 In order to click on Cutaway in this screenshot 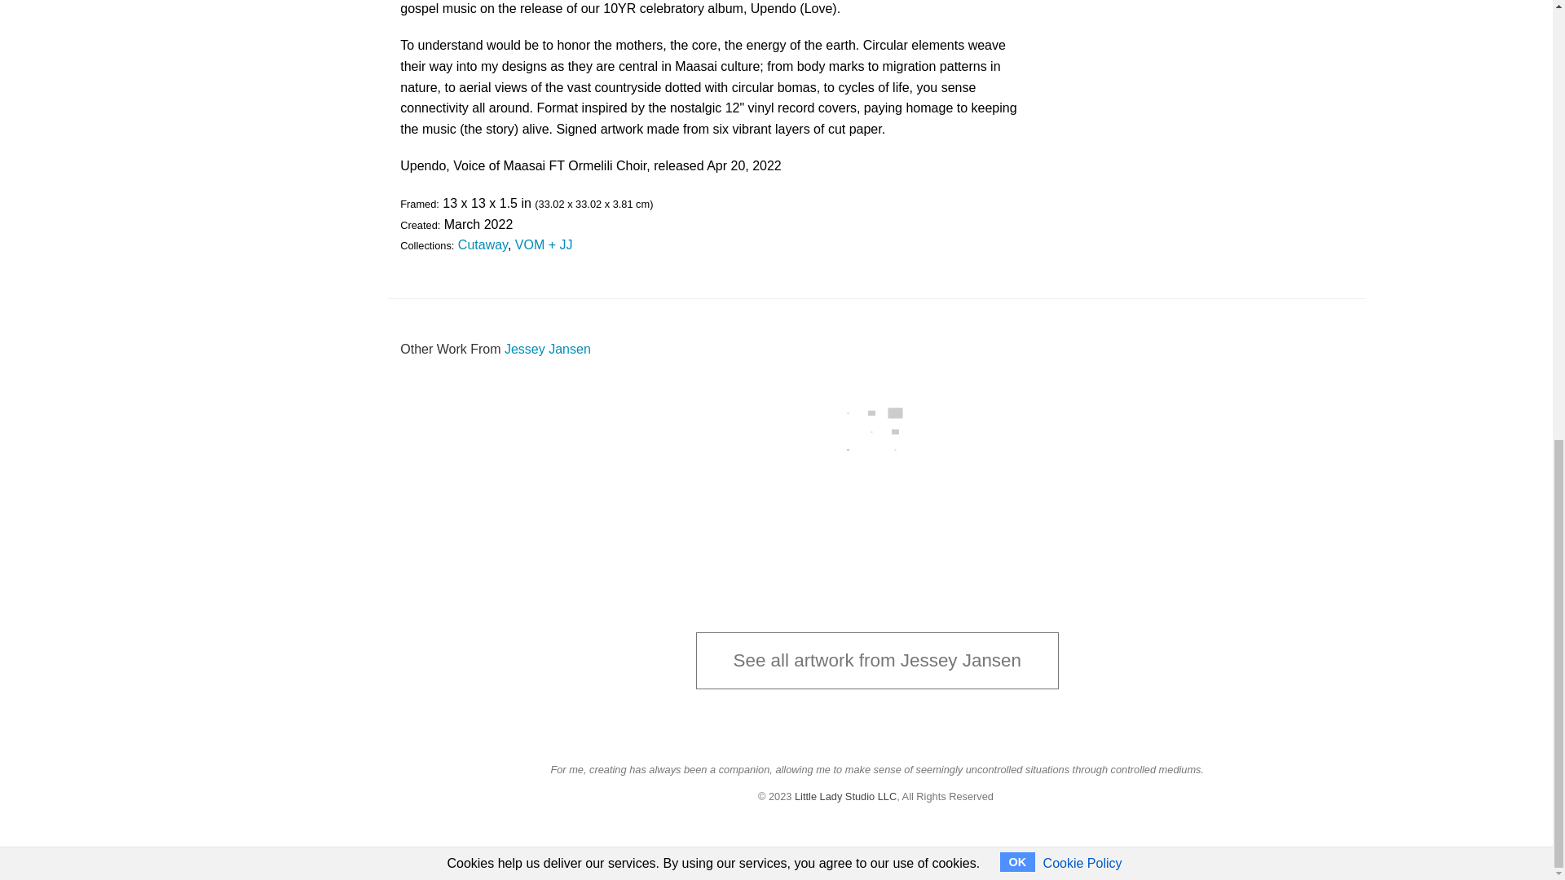, I will do `click(483, 244)`.